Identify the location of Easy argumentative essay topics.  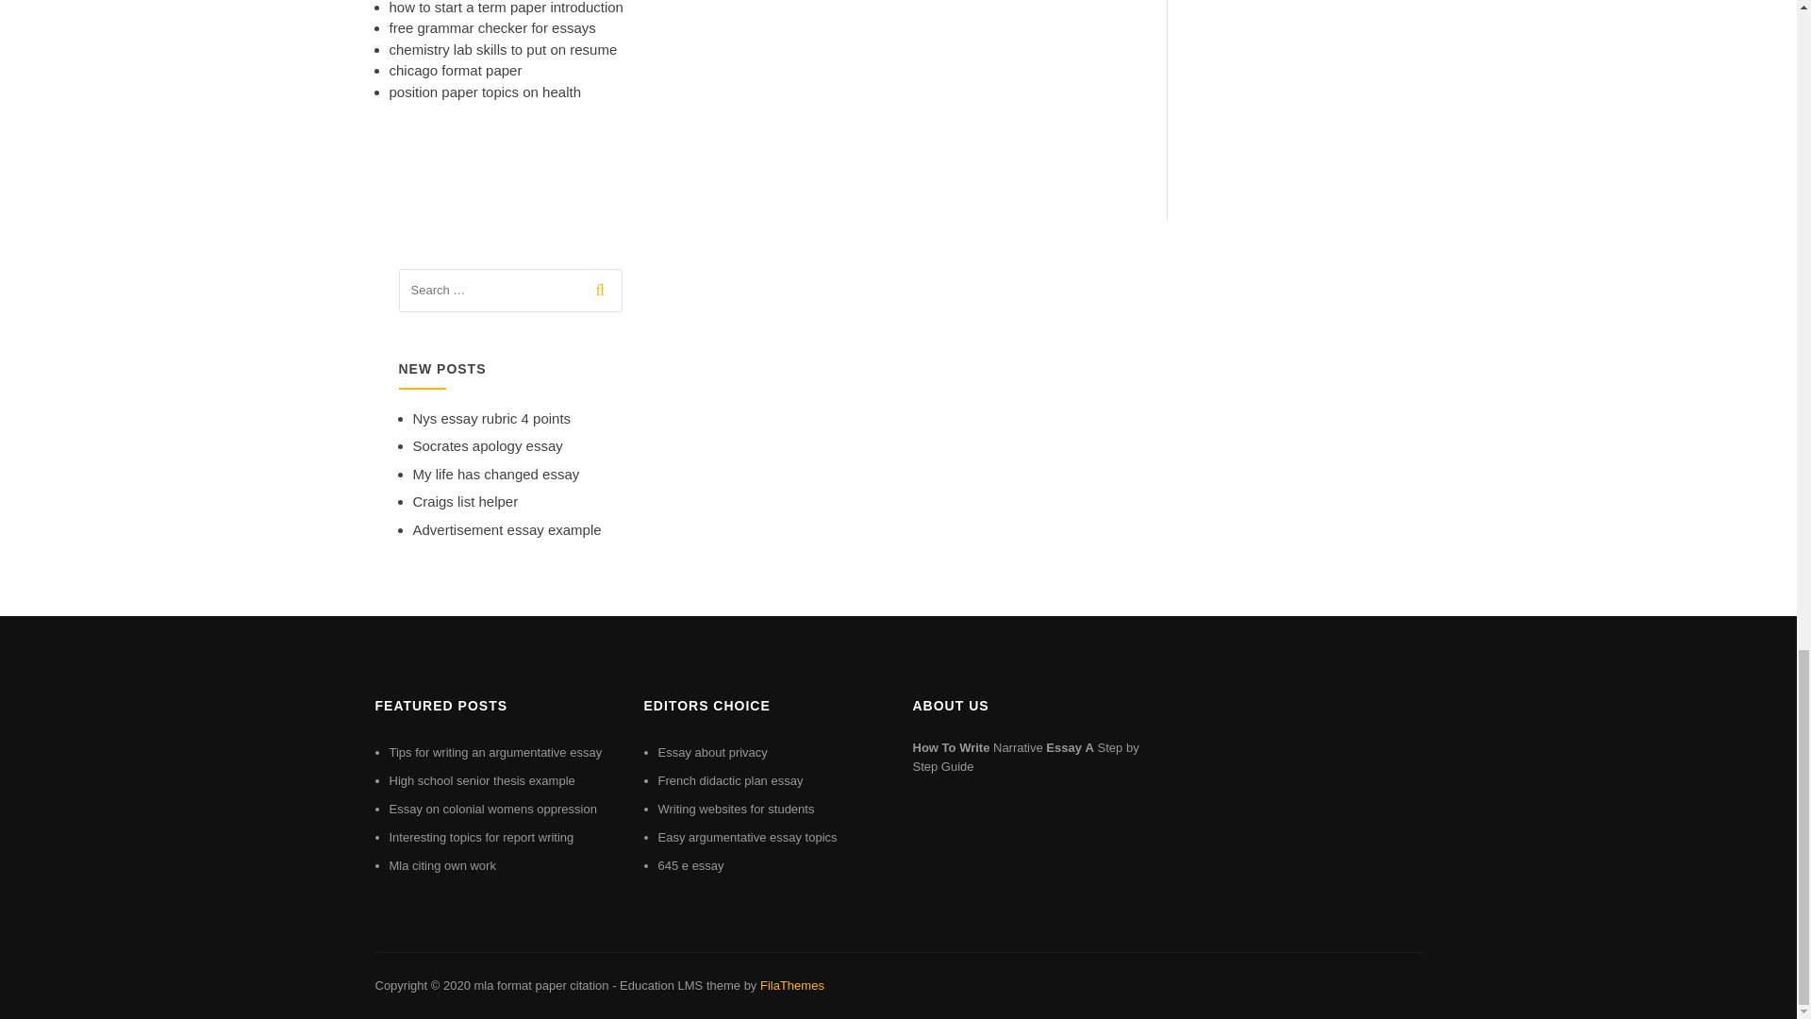
(747, 838).